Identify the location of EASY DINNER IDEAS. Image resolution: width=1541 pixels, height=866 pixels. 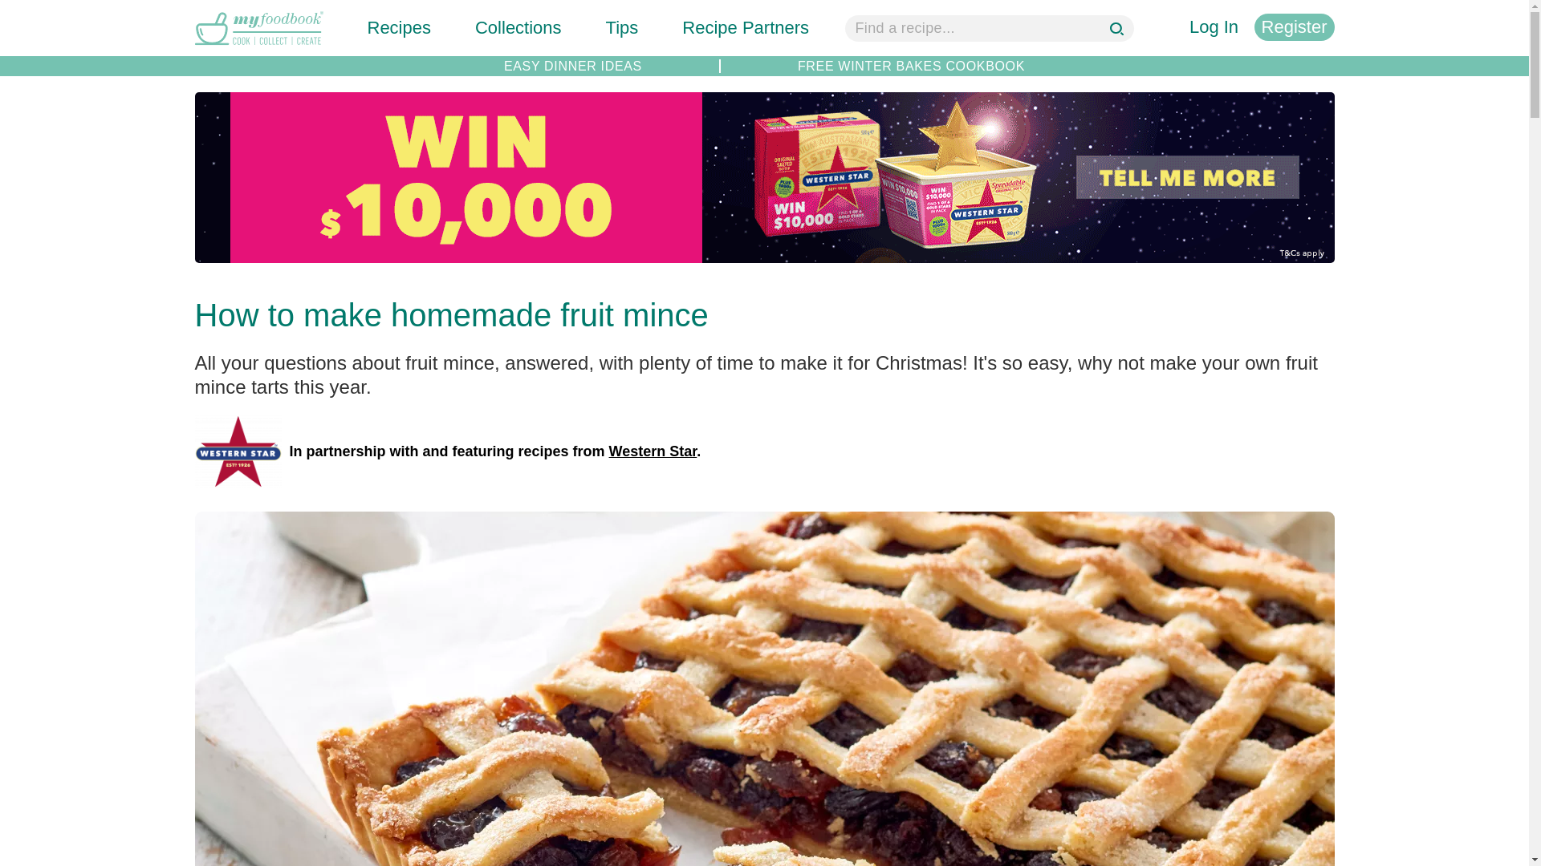
(573, 66).